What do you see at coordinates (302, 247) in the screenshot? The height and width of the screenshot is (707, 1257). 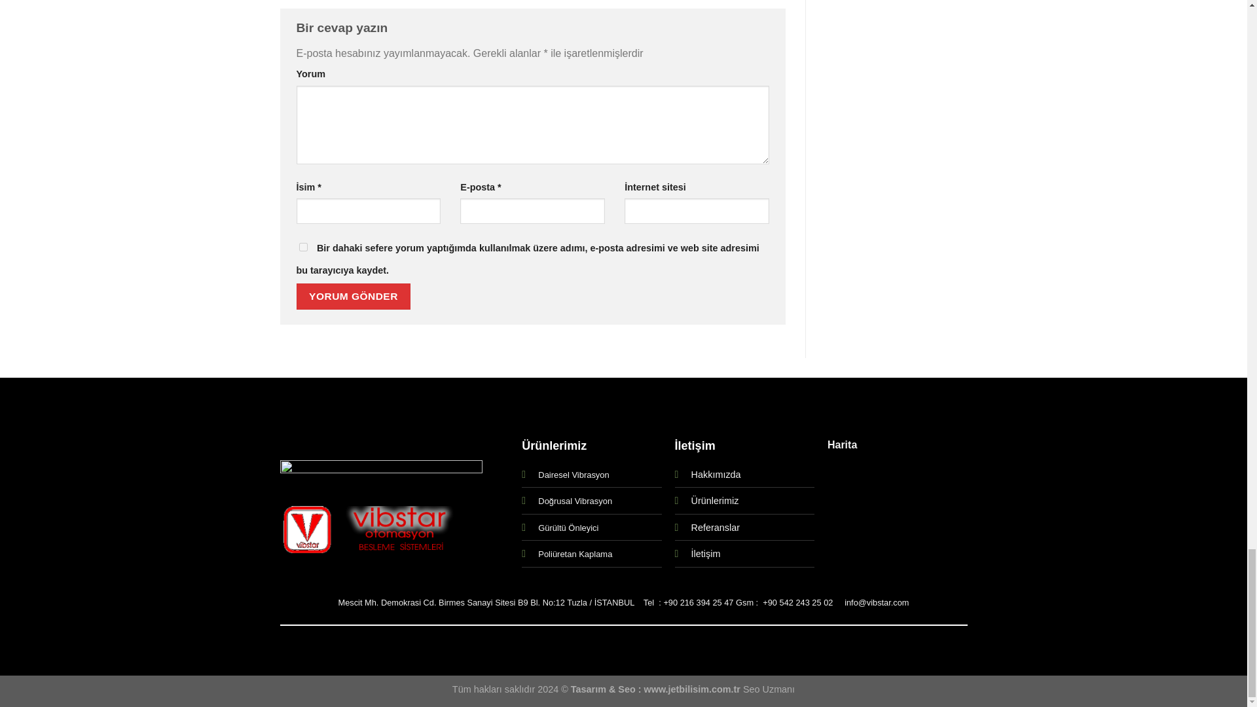 I see `yes` at bounding box center [302, 247].